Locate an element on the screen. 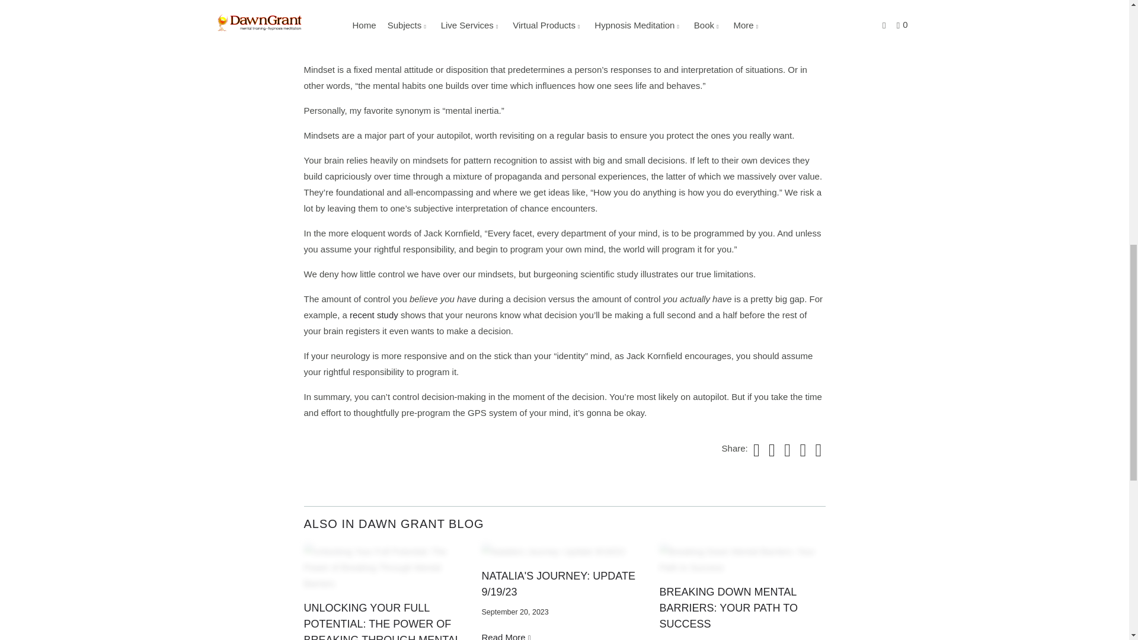 This screenshot has width=1138, height=640. Email this to a friend is located at coordinates (817, 450).